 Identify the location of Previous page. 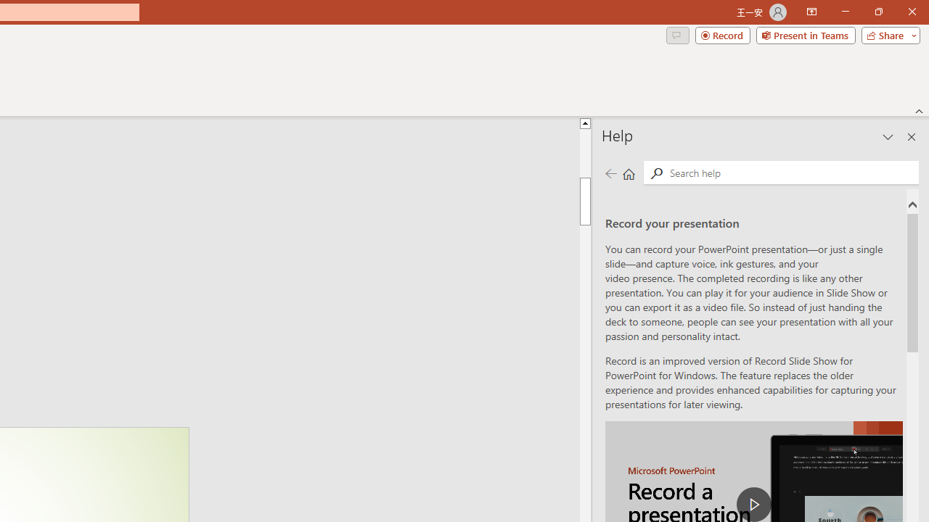
(610, 173).